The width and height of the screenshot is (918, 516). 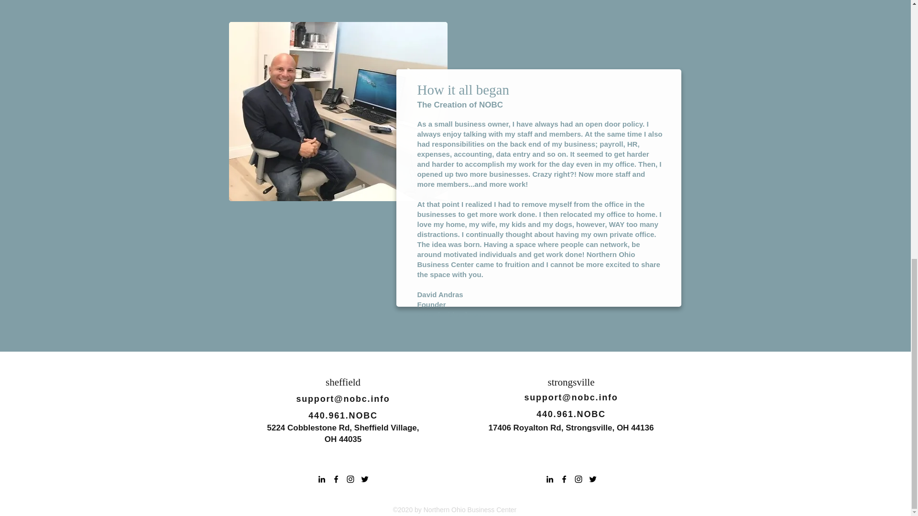 I want to click on 440.961.NOBC, so click(x=343, y=416).